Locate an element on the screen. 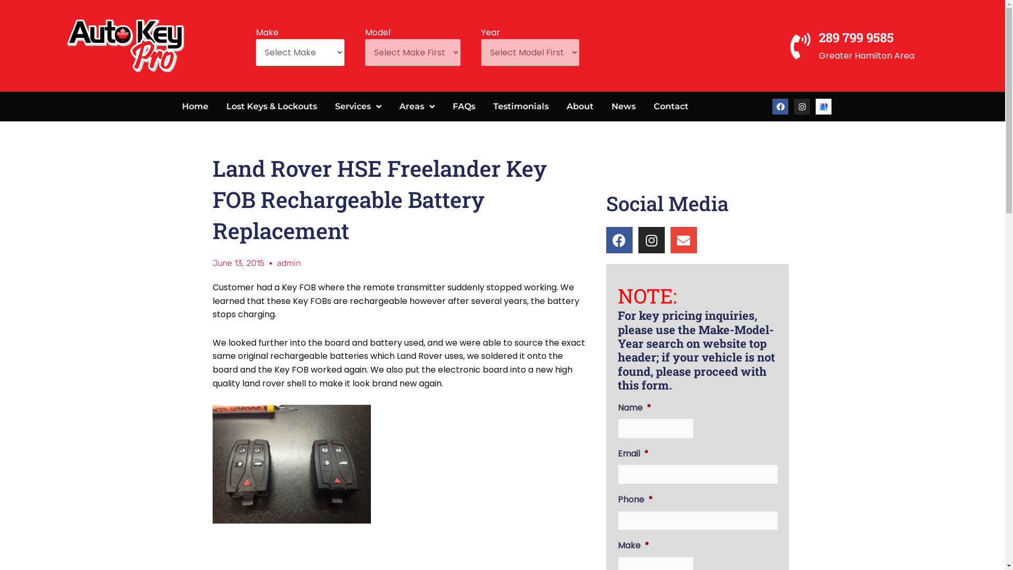  Instagram is located at coordinates (652, 240).